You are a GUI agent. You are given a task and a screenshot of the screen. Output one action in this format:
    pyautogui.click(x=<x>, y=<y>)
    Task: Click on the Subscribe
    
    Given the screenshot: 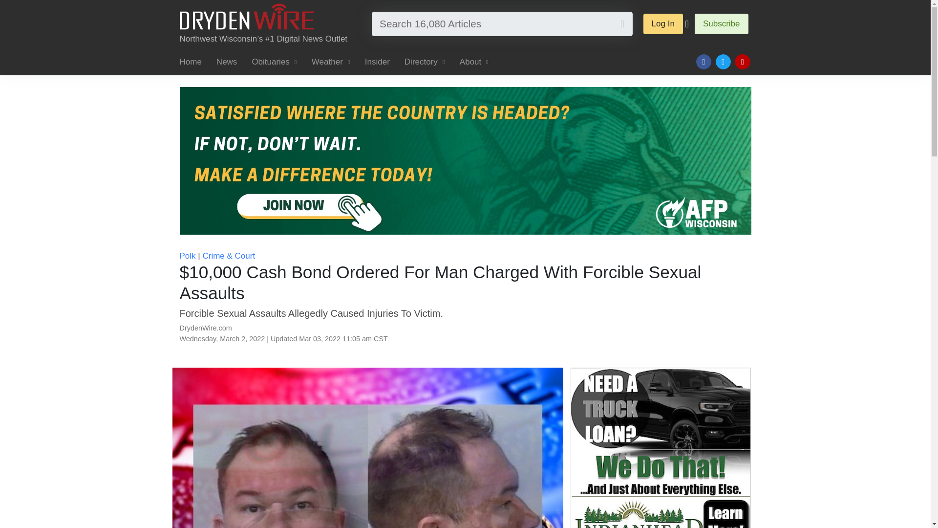 What is the action you would take?
    pyautogui.click(x=722, y=24)
    